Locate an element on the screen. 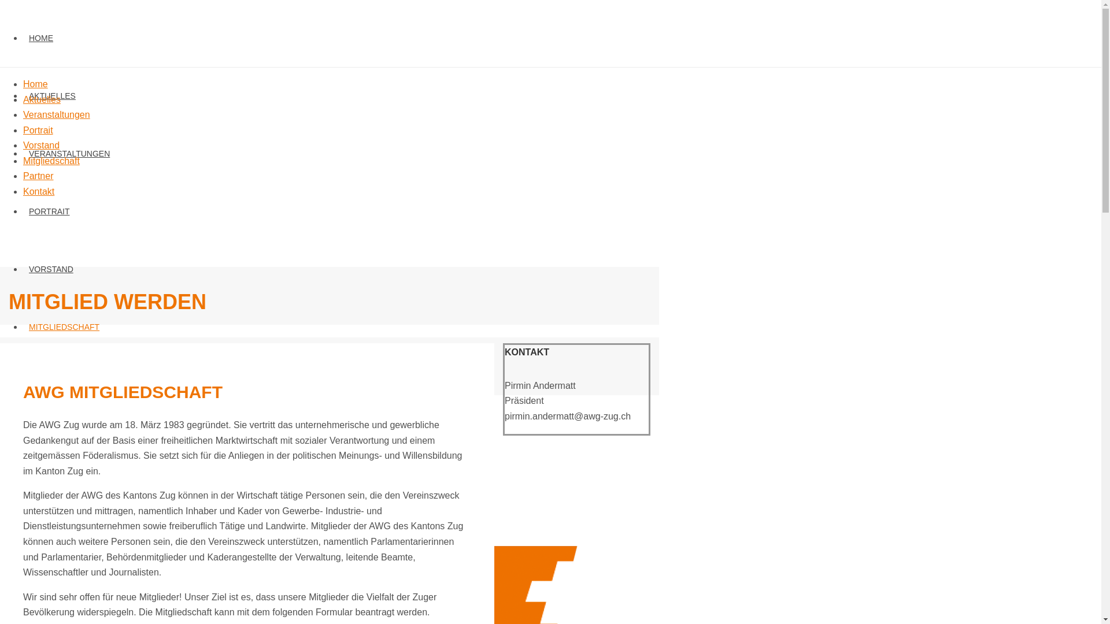 This screenshot has width=1110, height=624. PARTNER is located at coordinates (48, 385).